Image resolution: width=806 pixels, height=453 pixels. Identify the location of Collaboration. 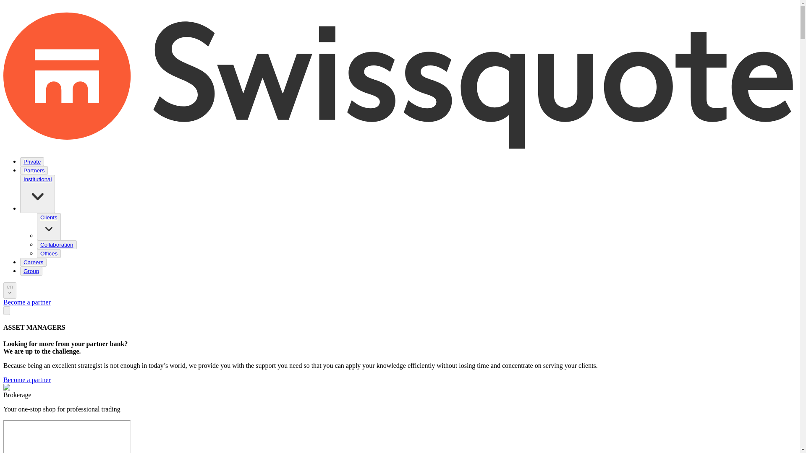
(57, 244).